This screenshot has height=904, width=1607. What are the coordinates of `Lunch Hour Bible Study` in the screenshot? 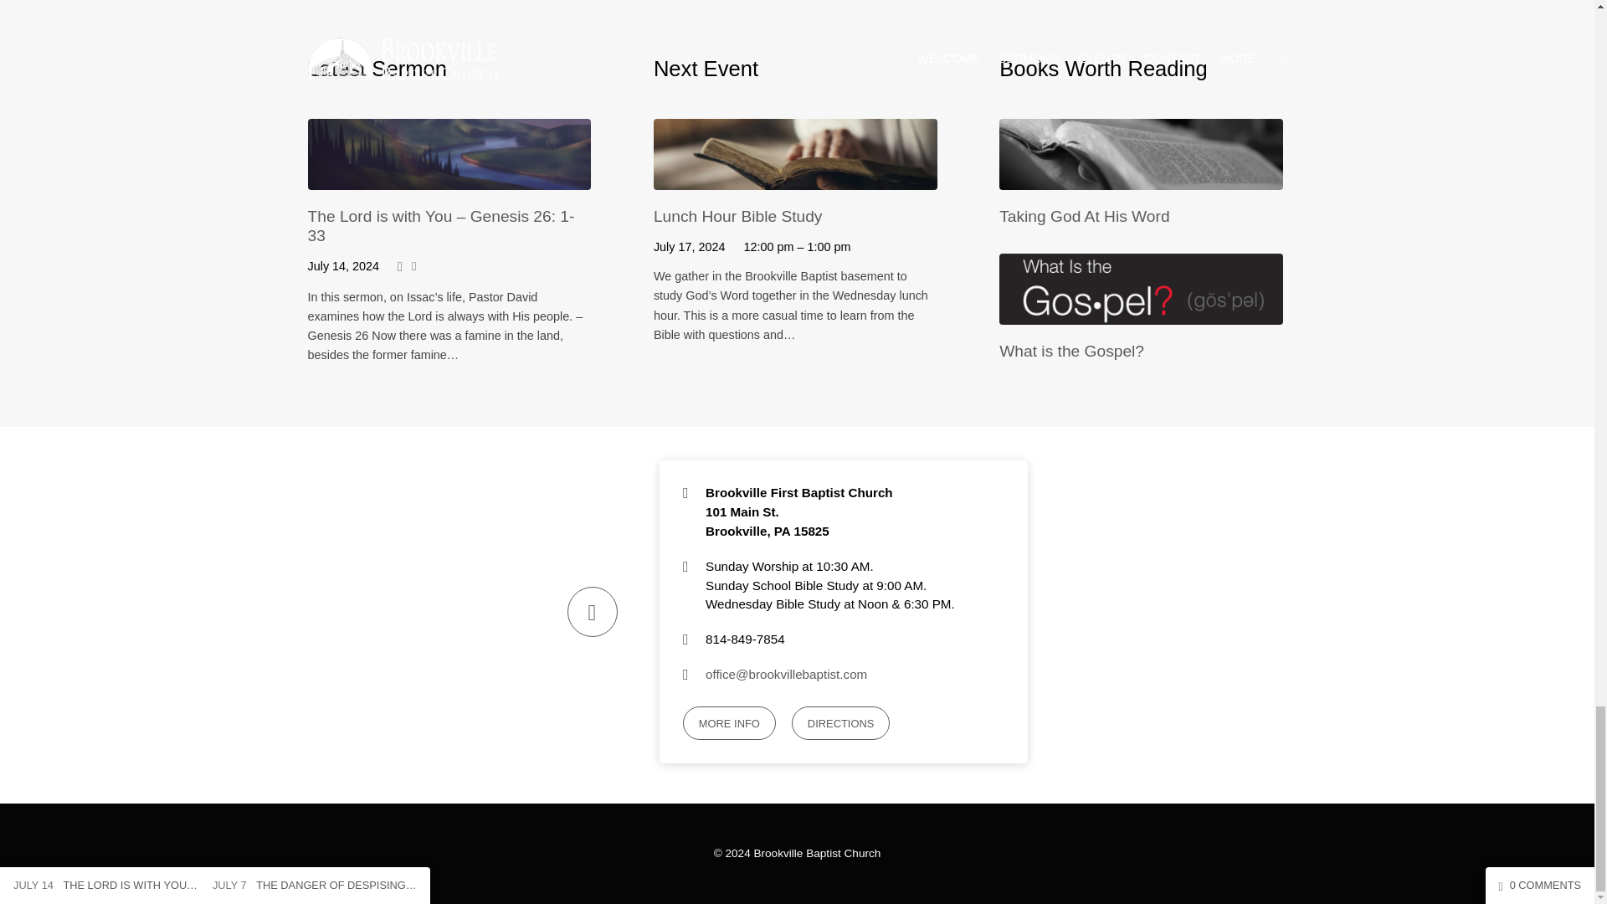 It's located at (795, 177).